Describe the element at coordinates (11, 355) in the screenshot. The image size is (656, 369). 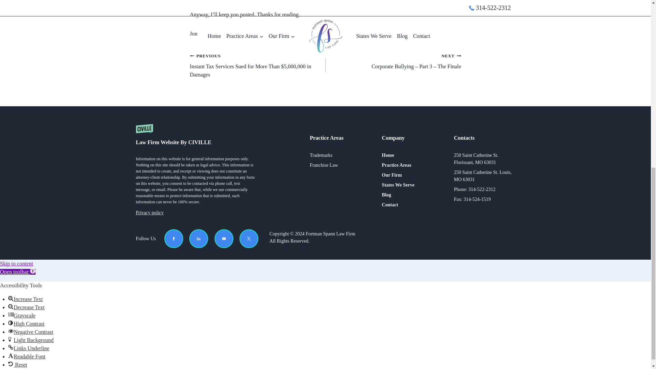
I see `Readable Font` at that location.